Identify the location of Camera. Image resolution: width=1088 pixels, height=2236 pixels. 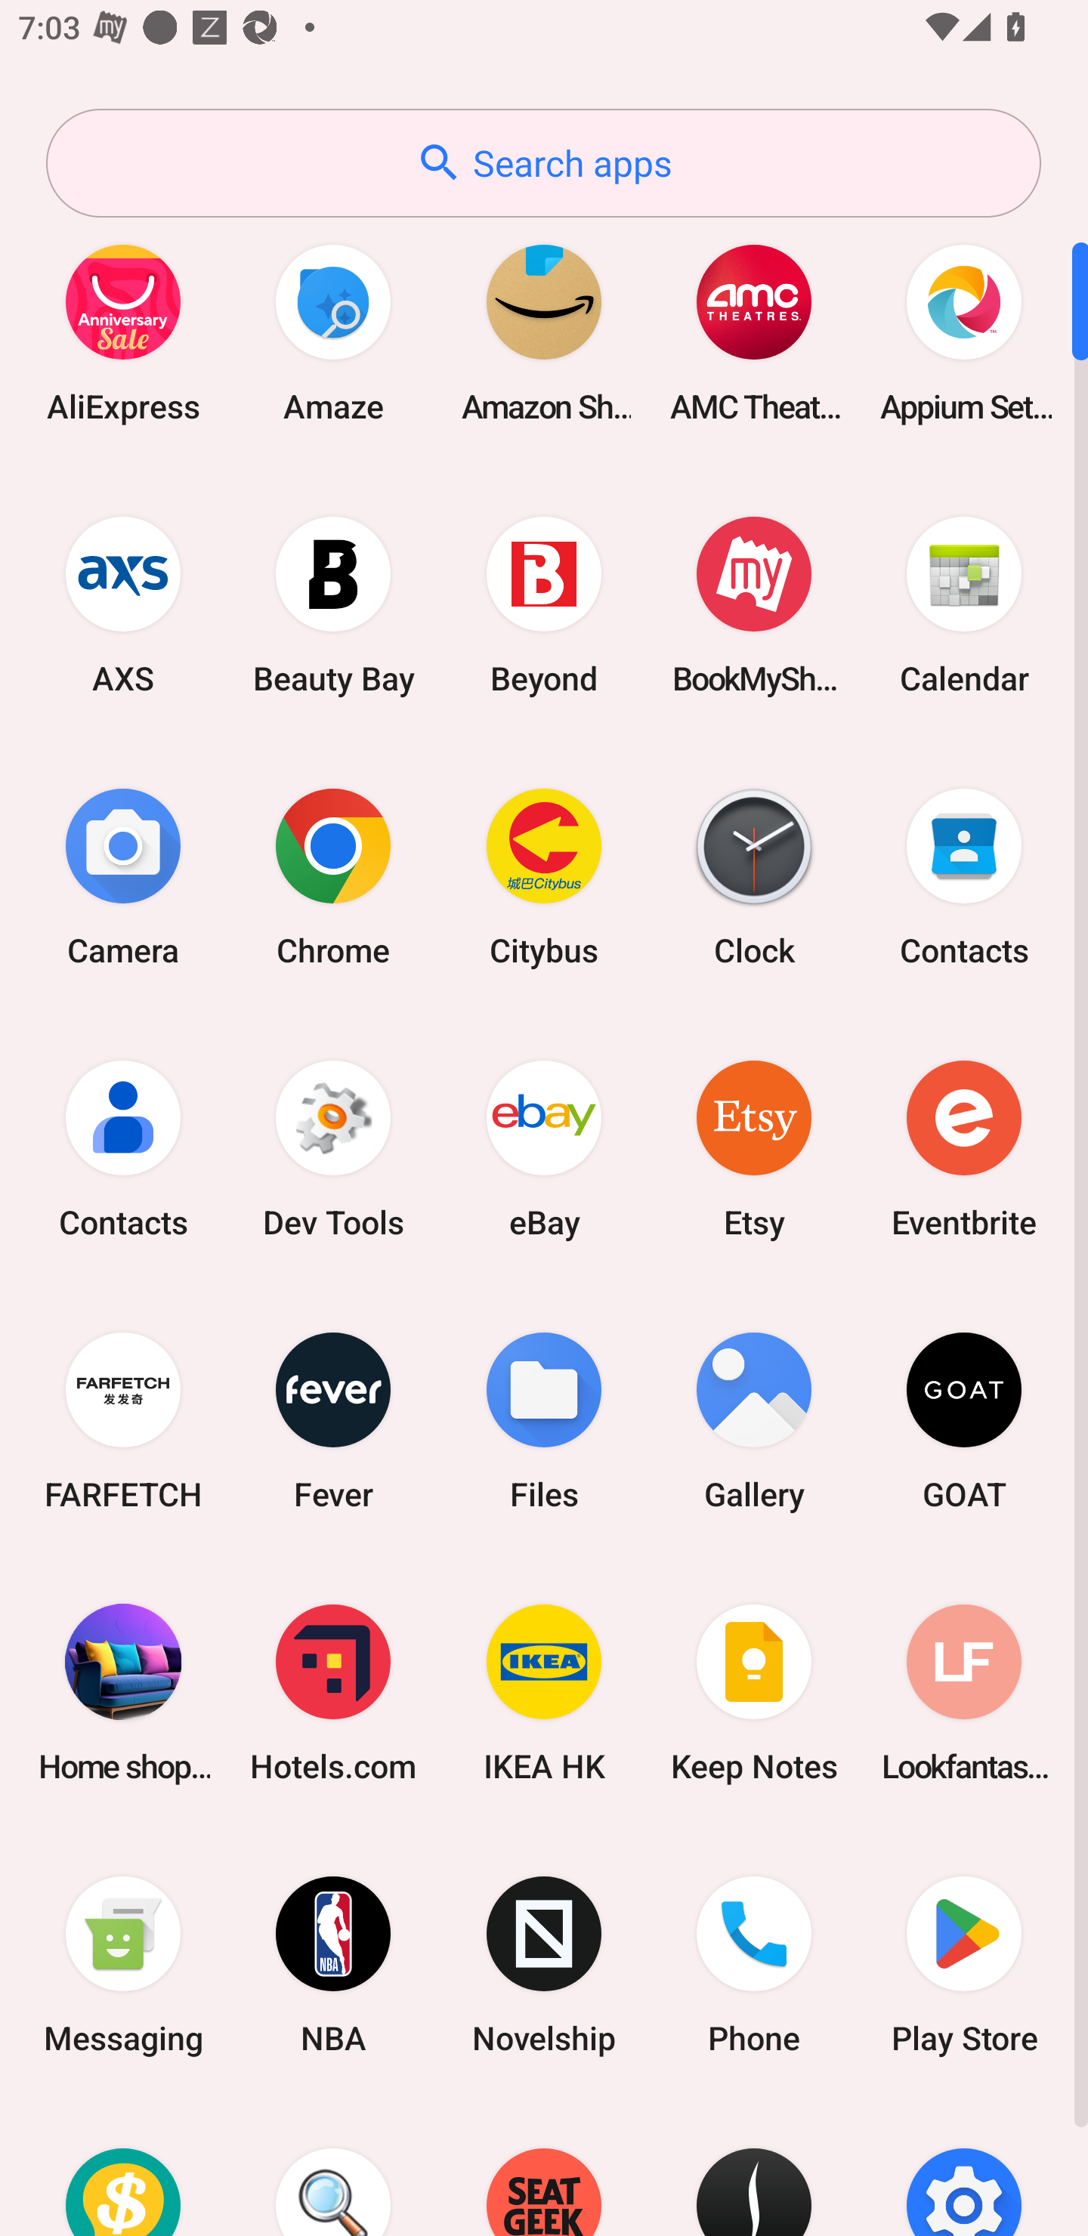
(123, 876).